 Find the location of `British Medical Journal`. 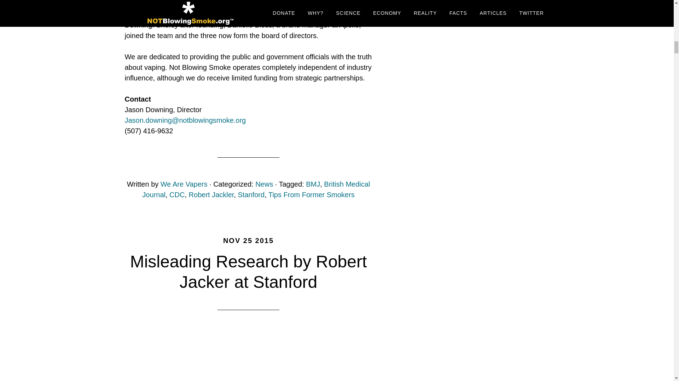

British Medical Journal is located at coordinates (256, 189).